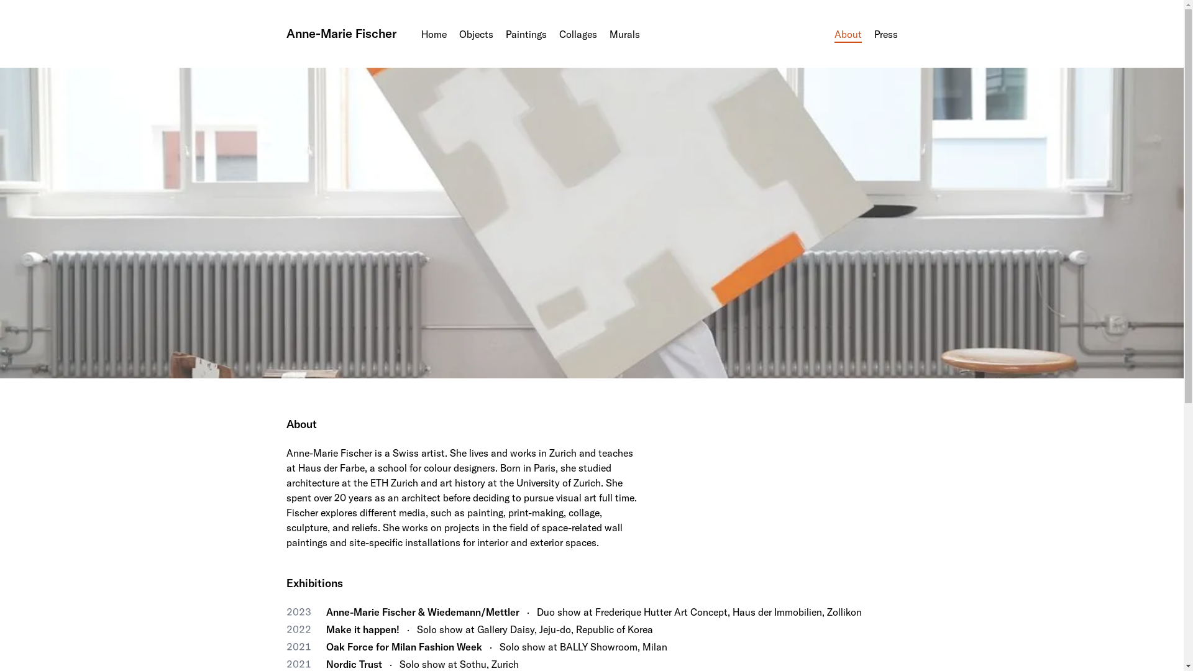  What do you see at coordinates (526, 34) in the screenshot?
I see `Paintings` at bounding box center [526, 34].